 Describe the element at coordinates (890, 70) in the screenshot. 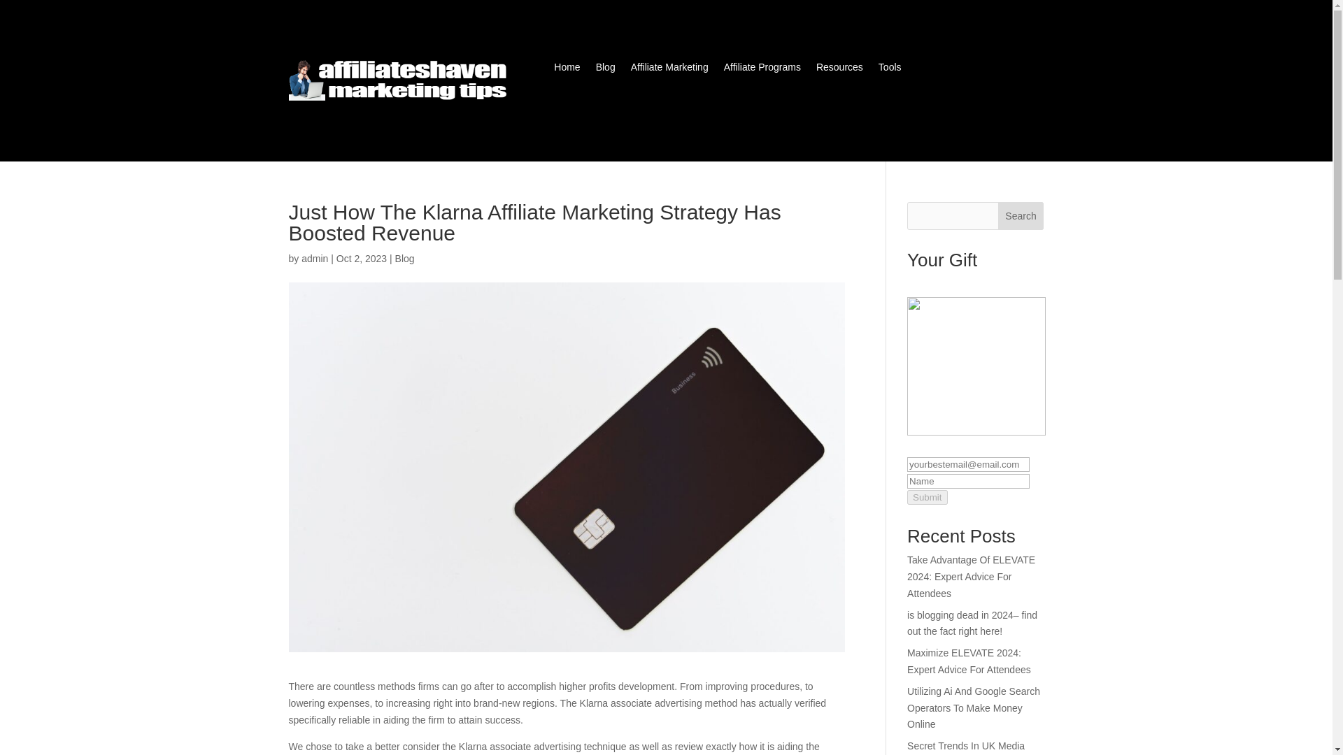

I see `Tools` at that location.